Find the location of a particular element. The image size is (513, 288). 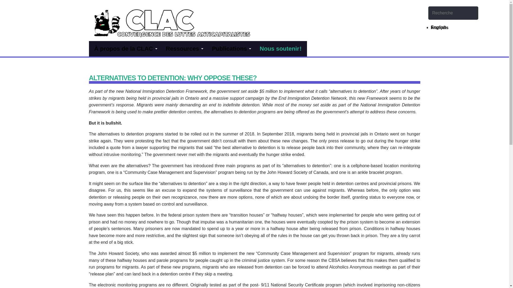

Publications is located at coordinates (230, 49).